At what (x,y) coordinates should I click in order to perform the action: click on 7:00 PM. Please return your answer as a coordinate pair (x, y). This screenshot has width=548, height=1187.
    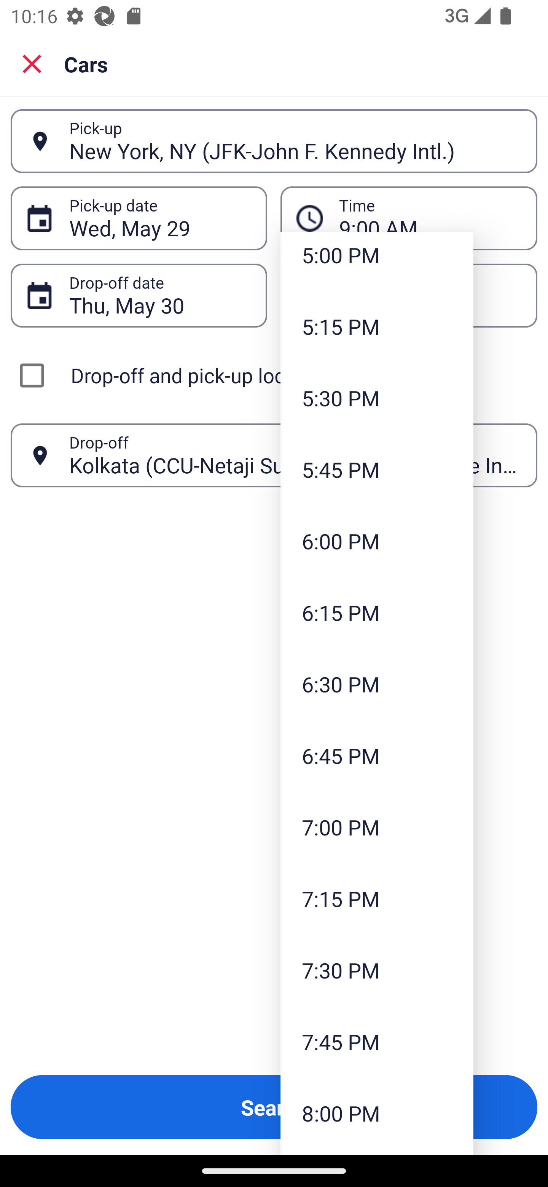
    Looking at the image, I should click on (377, 827).